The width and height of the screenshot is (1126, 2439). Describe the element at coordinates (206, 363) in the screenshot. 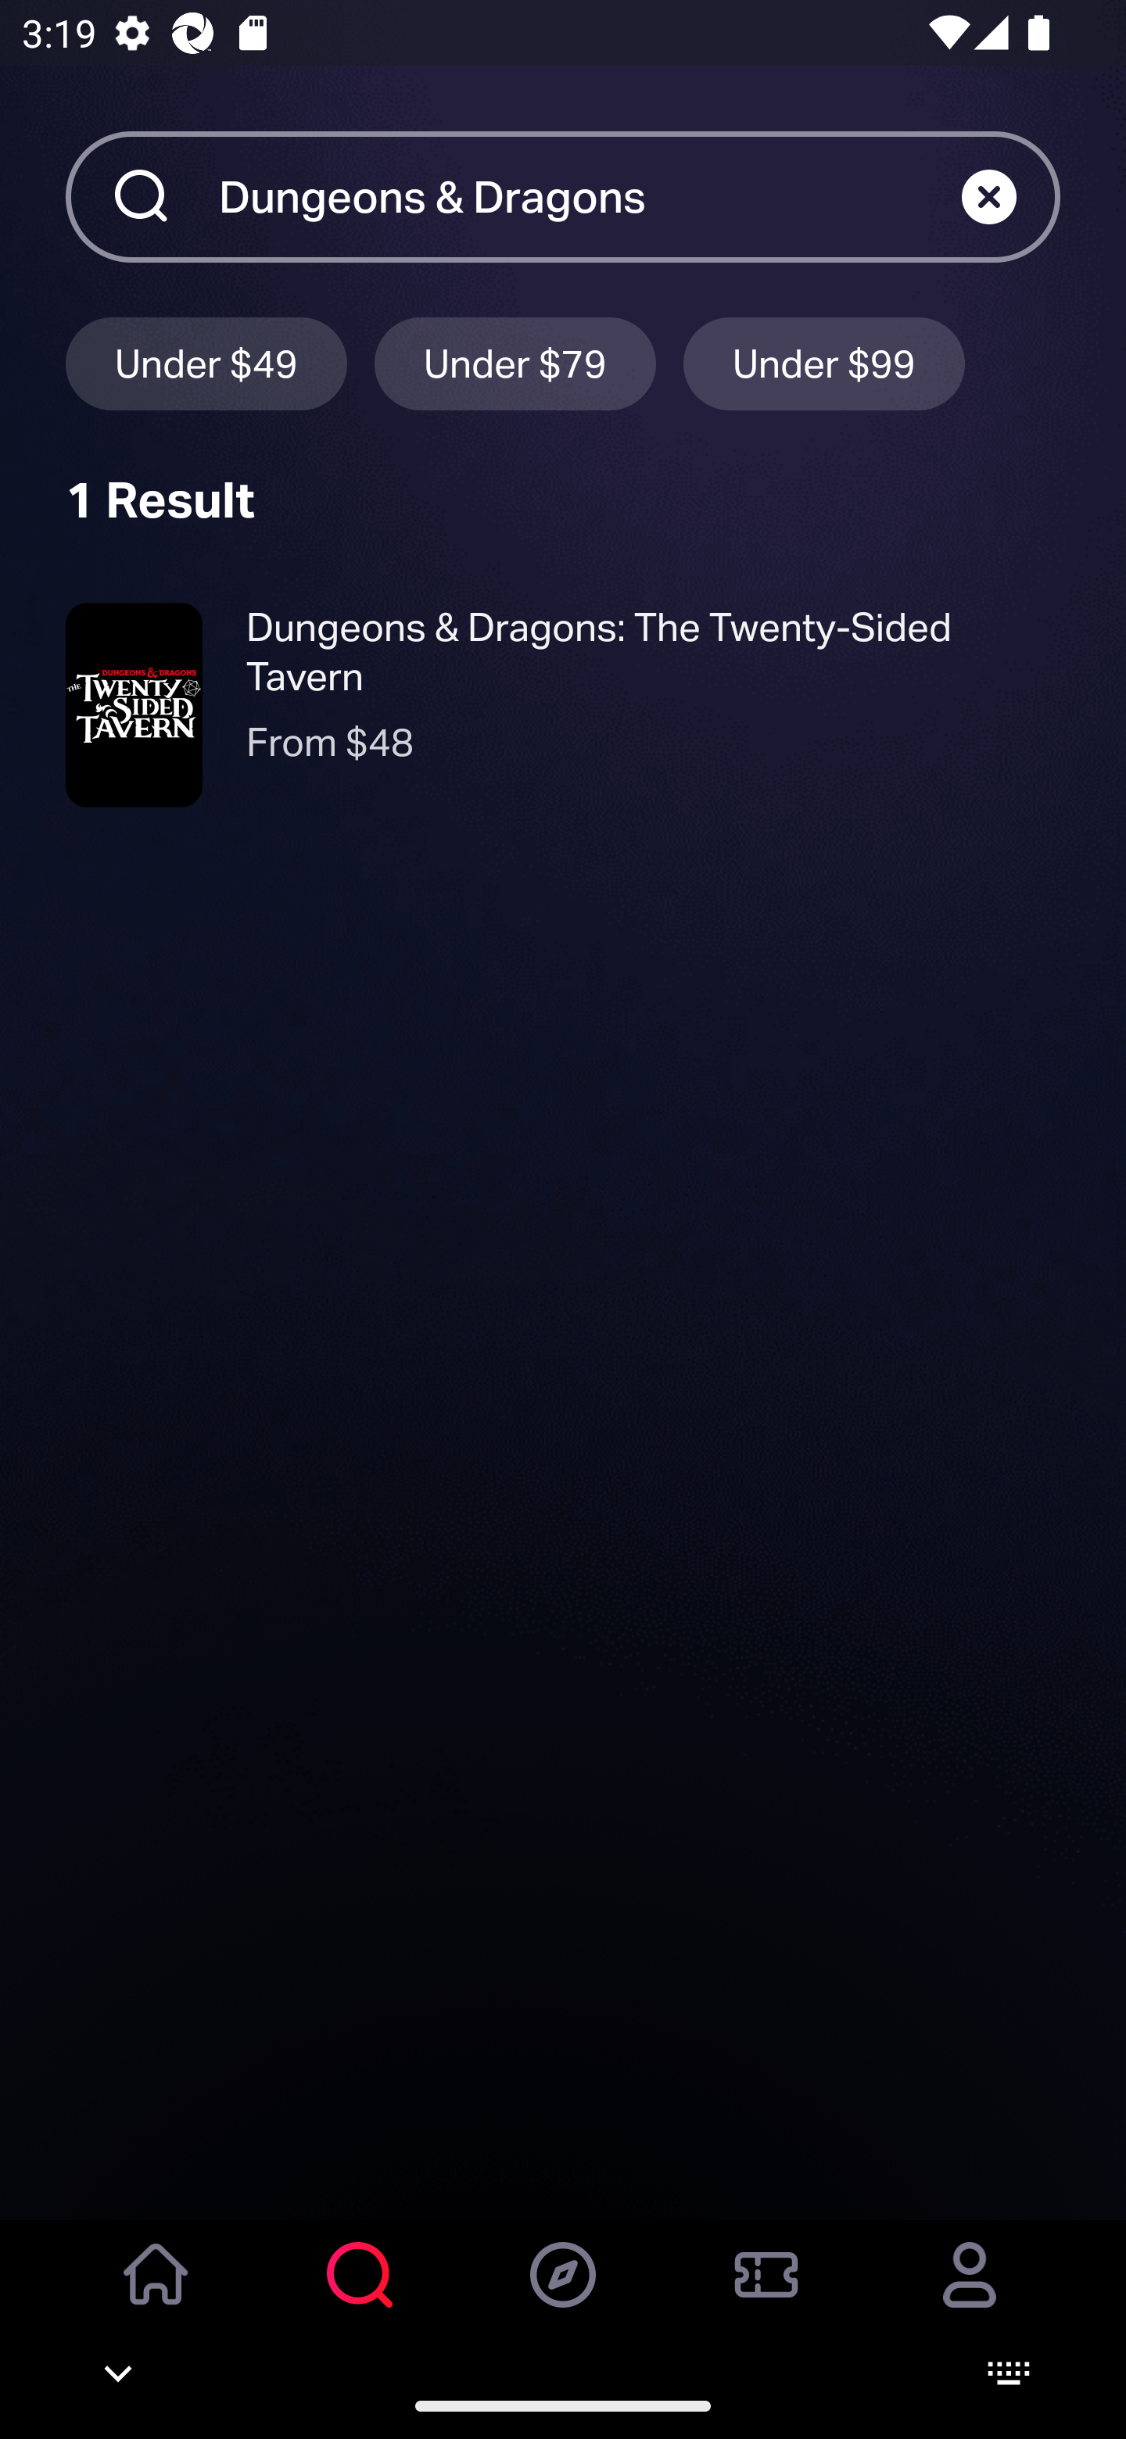

I see `Under $49` at that location.